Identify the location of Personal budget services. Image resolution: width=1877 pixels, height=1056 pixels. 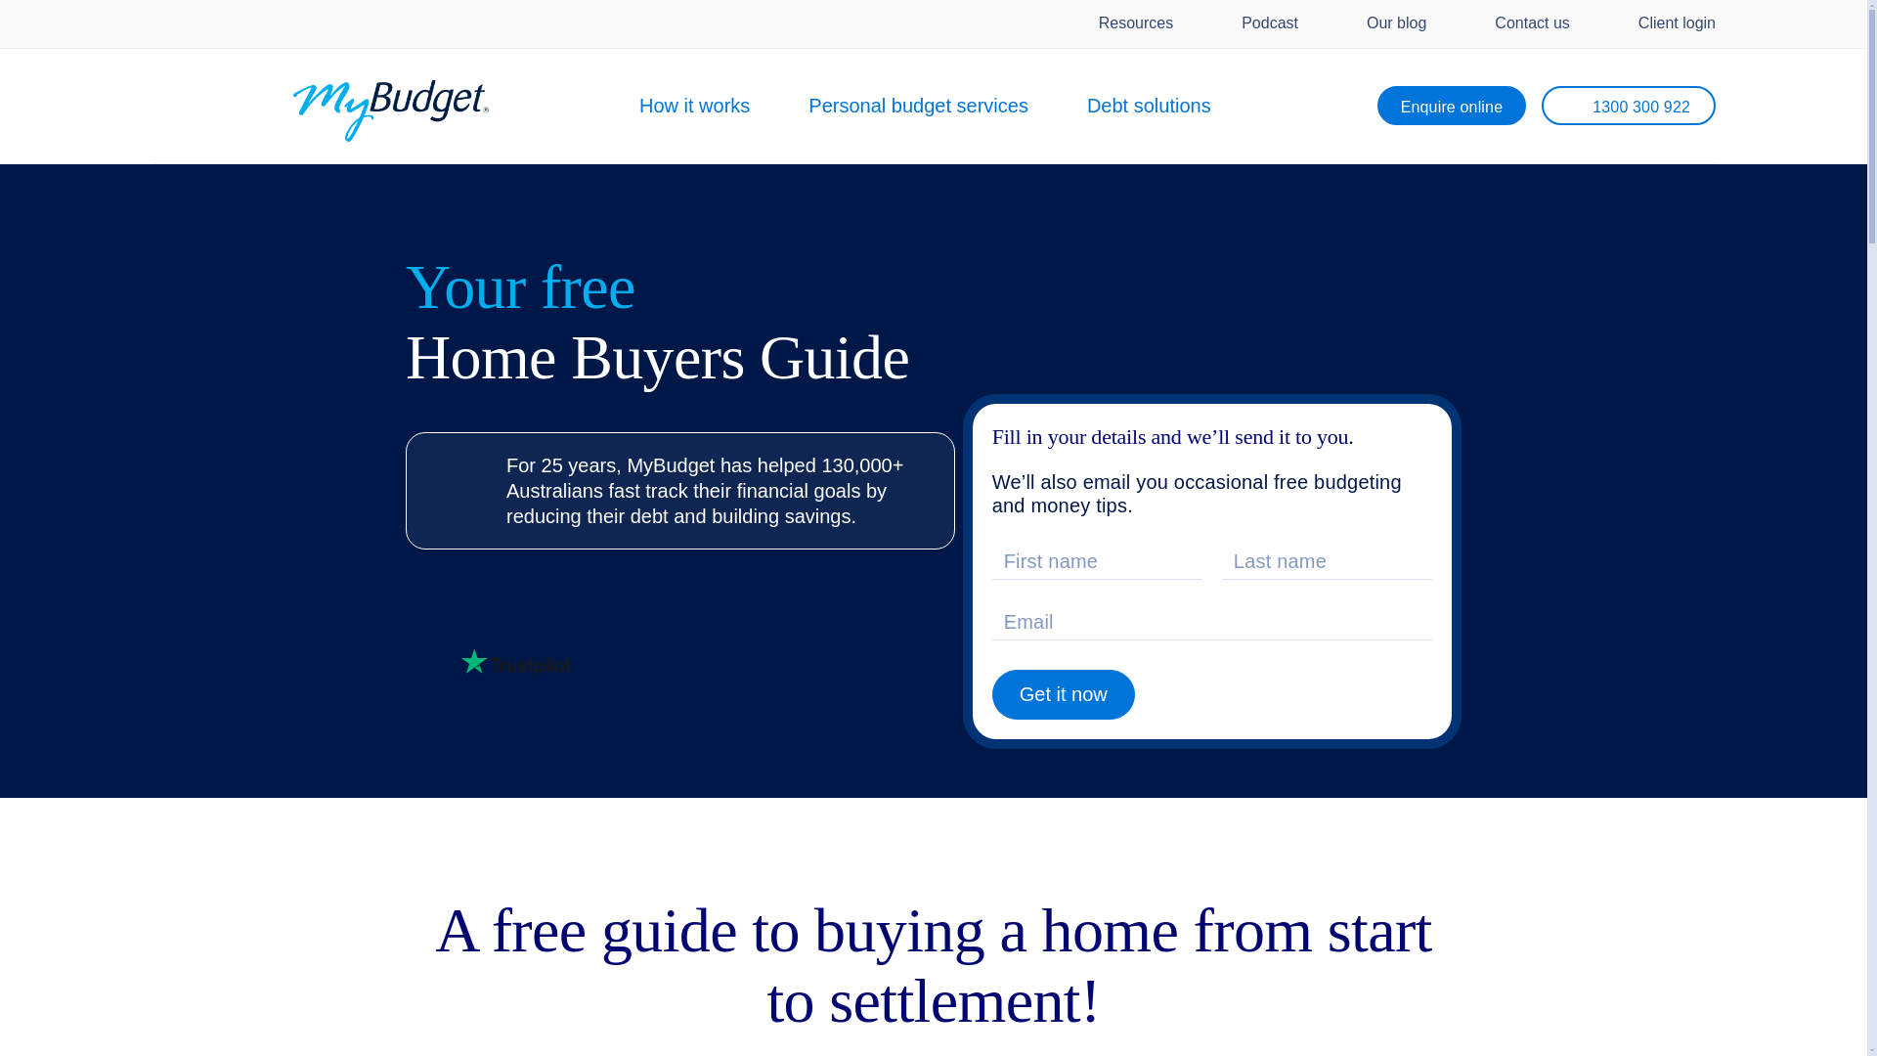
(919, 106).